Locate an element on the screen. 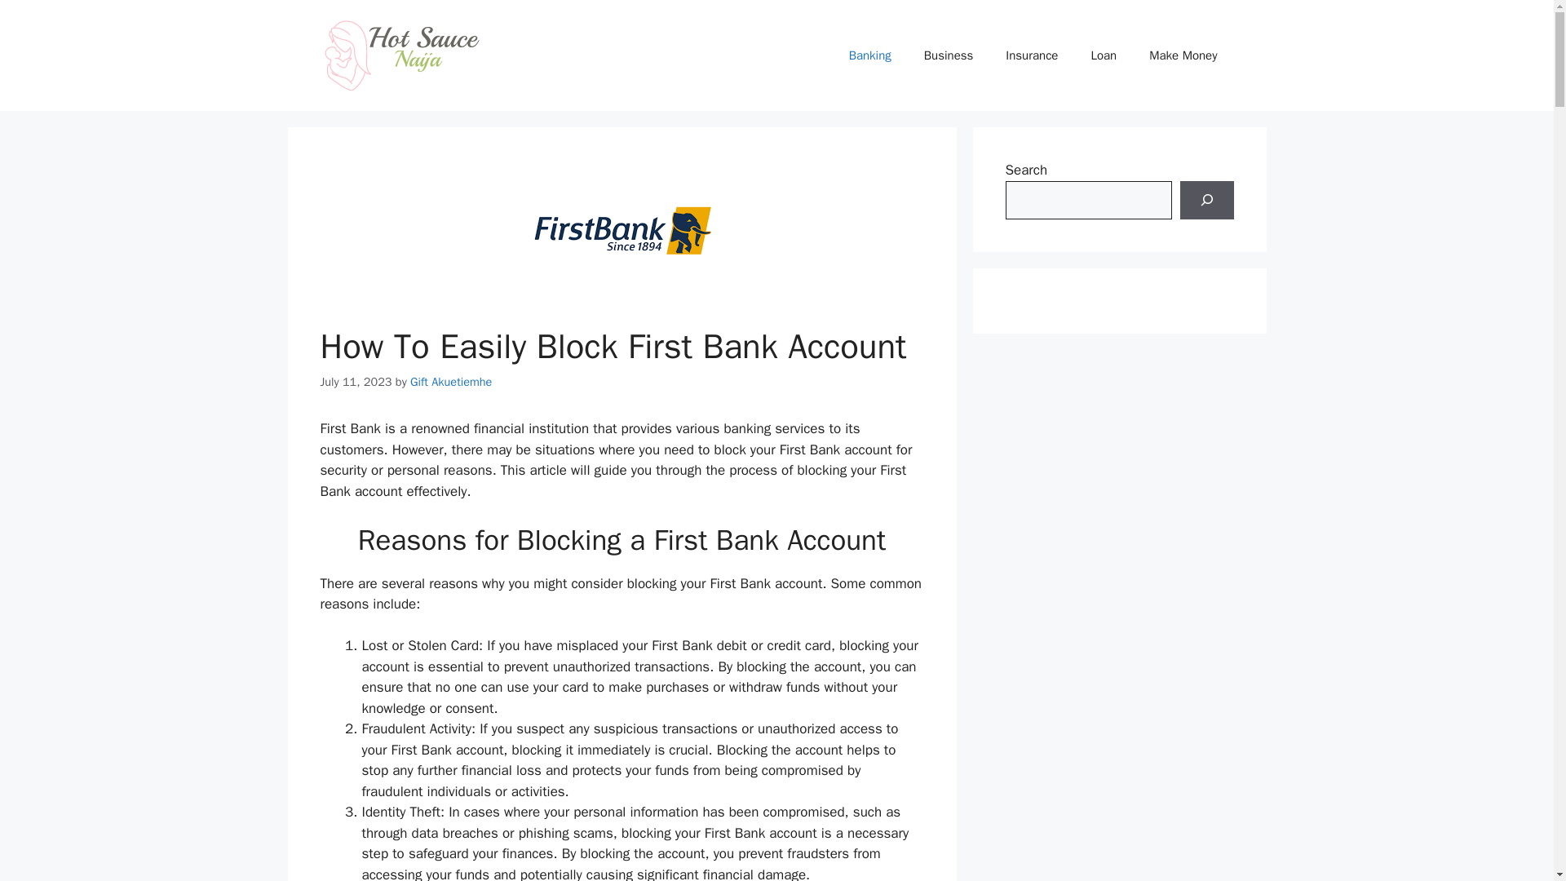  Banking is located at coordinates (870, 55).